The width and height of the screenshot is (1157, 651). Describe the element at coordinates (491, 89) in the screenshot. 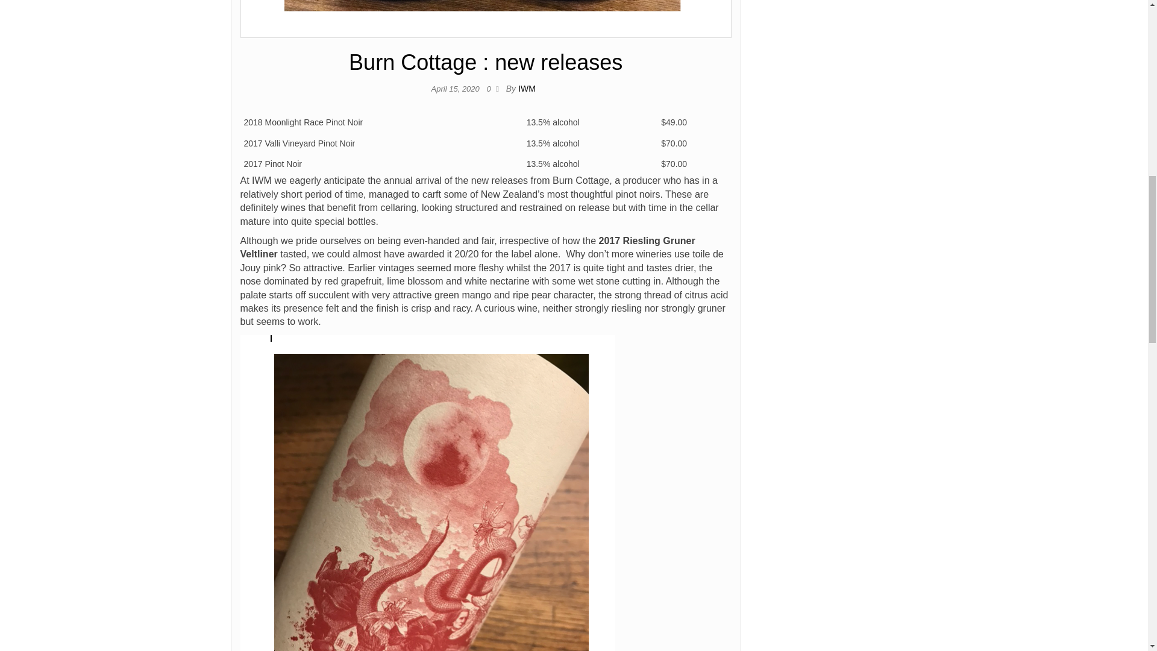

I see `Comment on Burn Cottage : new releases` at that location.